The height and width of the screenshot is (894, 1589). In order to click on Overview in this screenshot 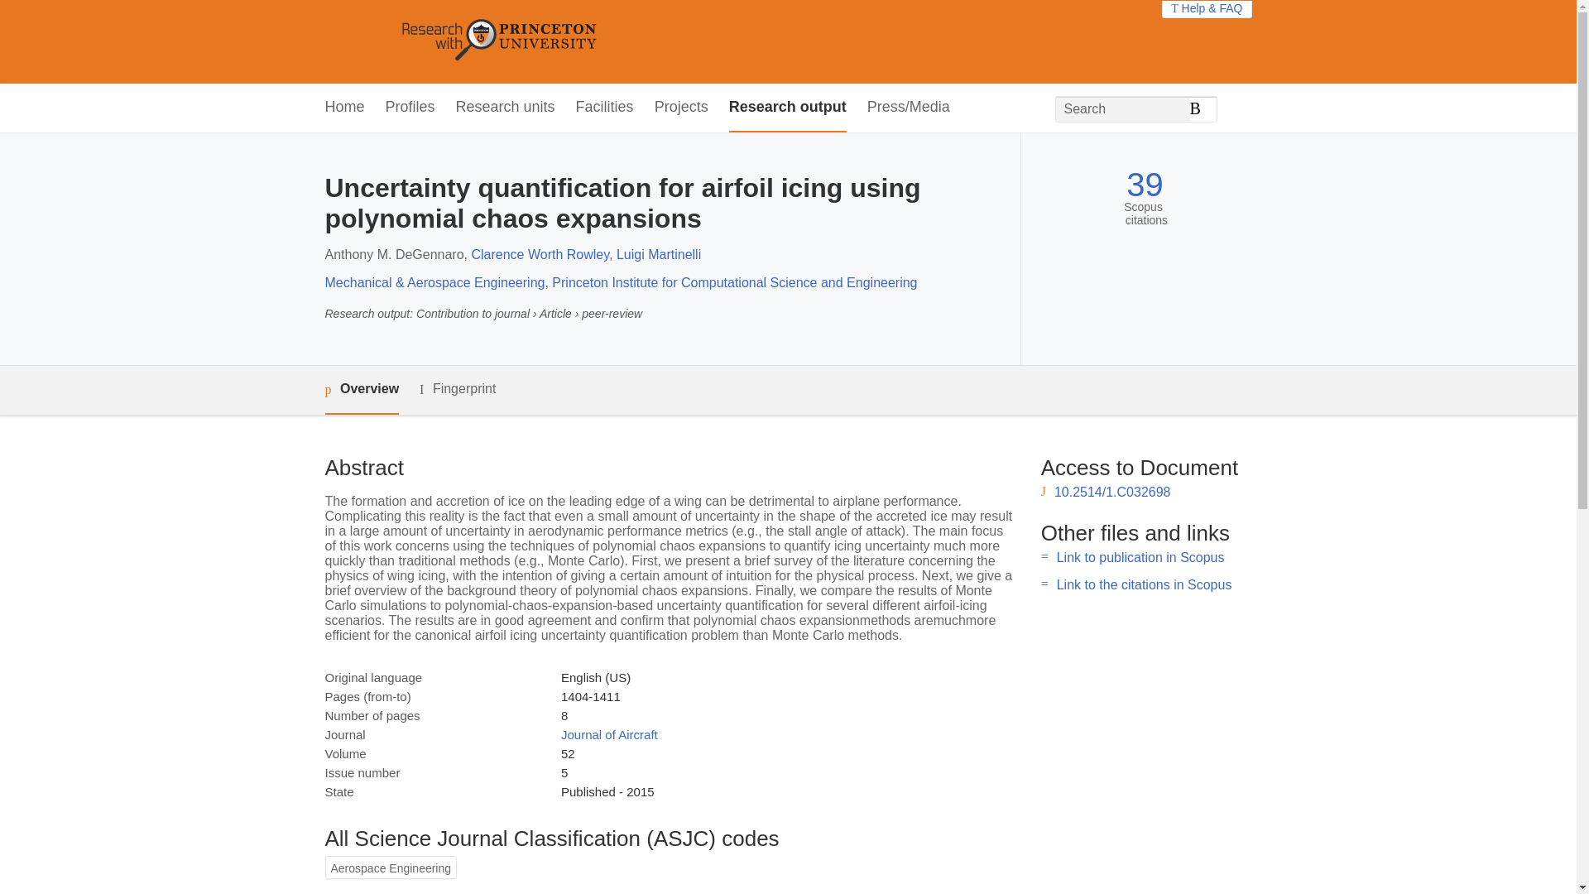, I will do `click(361, 390)`.